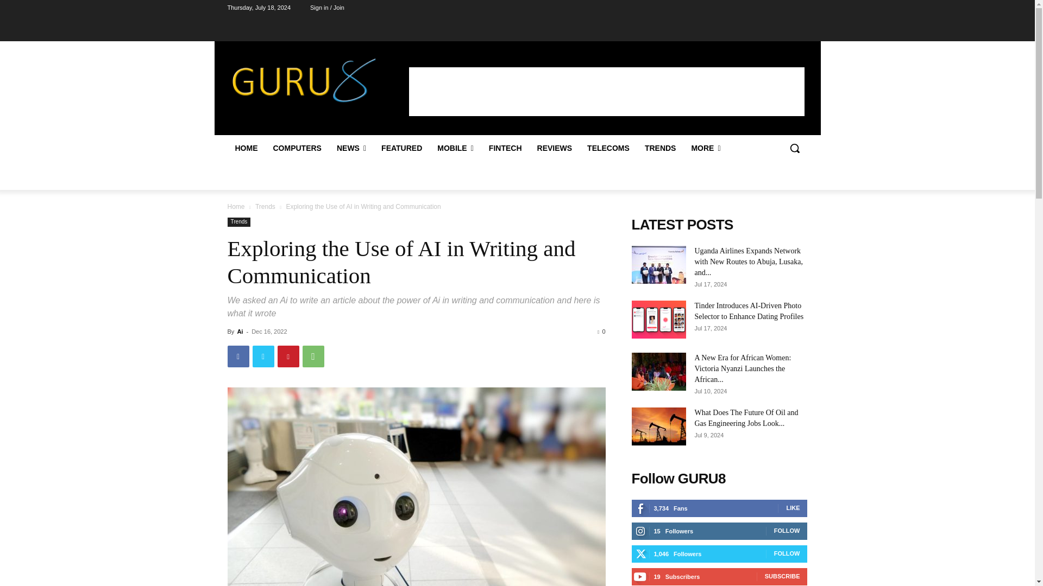 The width and height of the screenshot is (1043, 586). I want to click on MOBILE, so click(455, 148).